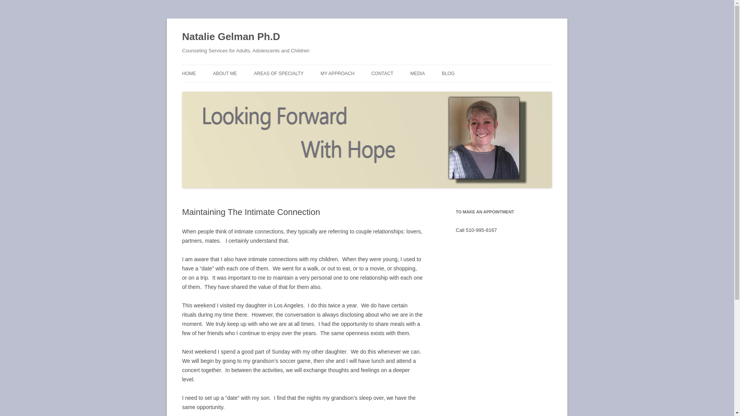 The image size is (740, 416). Describe the element at coordinates (382, 73) in the screenshot. I see `CONTACT` at that location.